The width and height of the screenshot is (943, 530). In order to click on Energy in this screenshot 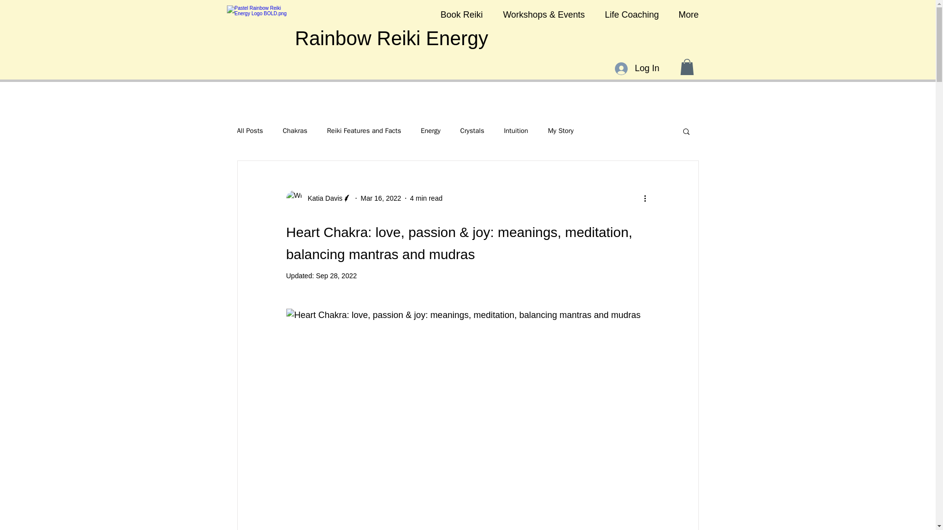, I will do `click(430, 131)`.